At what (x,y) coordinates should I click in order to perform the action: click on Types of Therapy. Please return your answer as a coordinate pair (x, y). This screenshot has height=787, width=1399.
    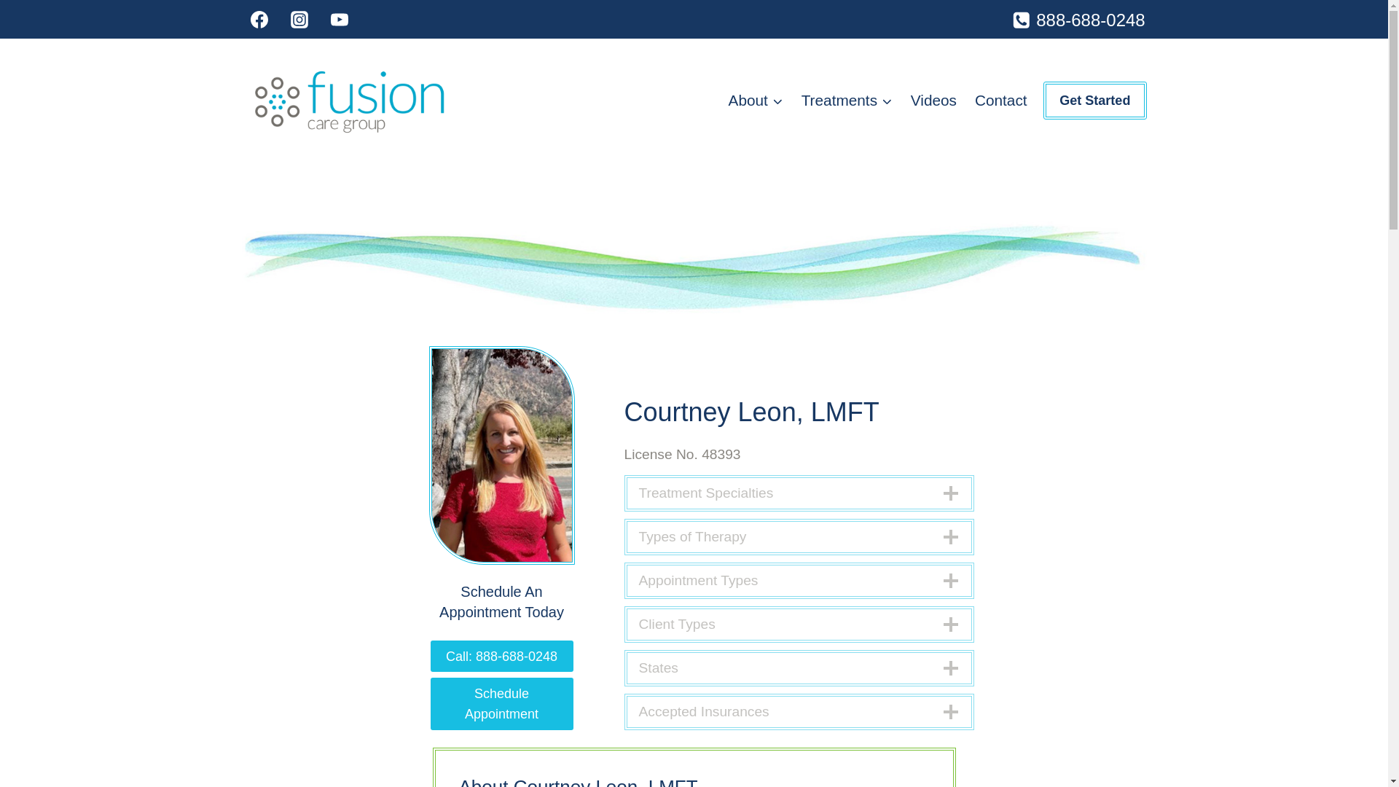
    Looking at the image, I should click on (799, 536).